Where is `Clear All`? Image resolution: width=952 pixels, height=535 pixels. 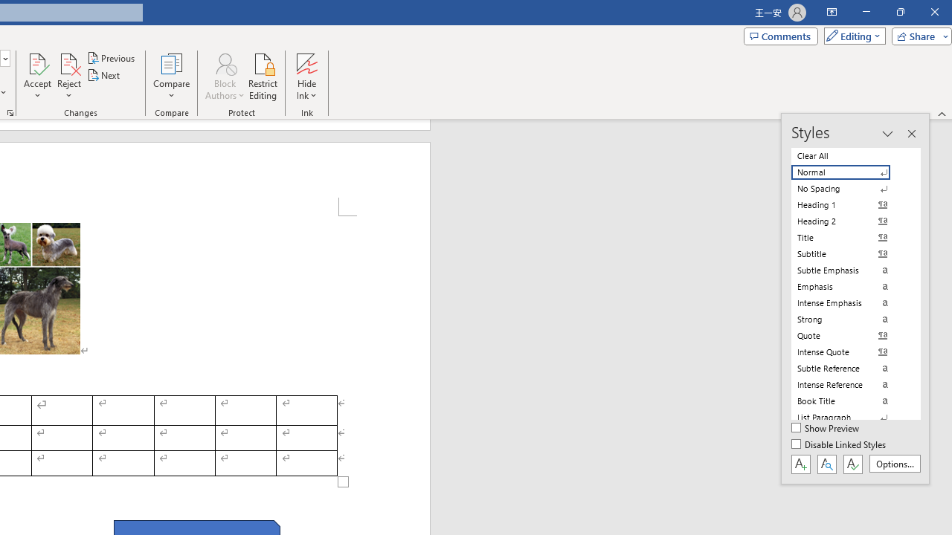 Clear All is located at coordinates (849, 156).